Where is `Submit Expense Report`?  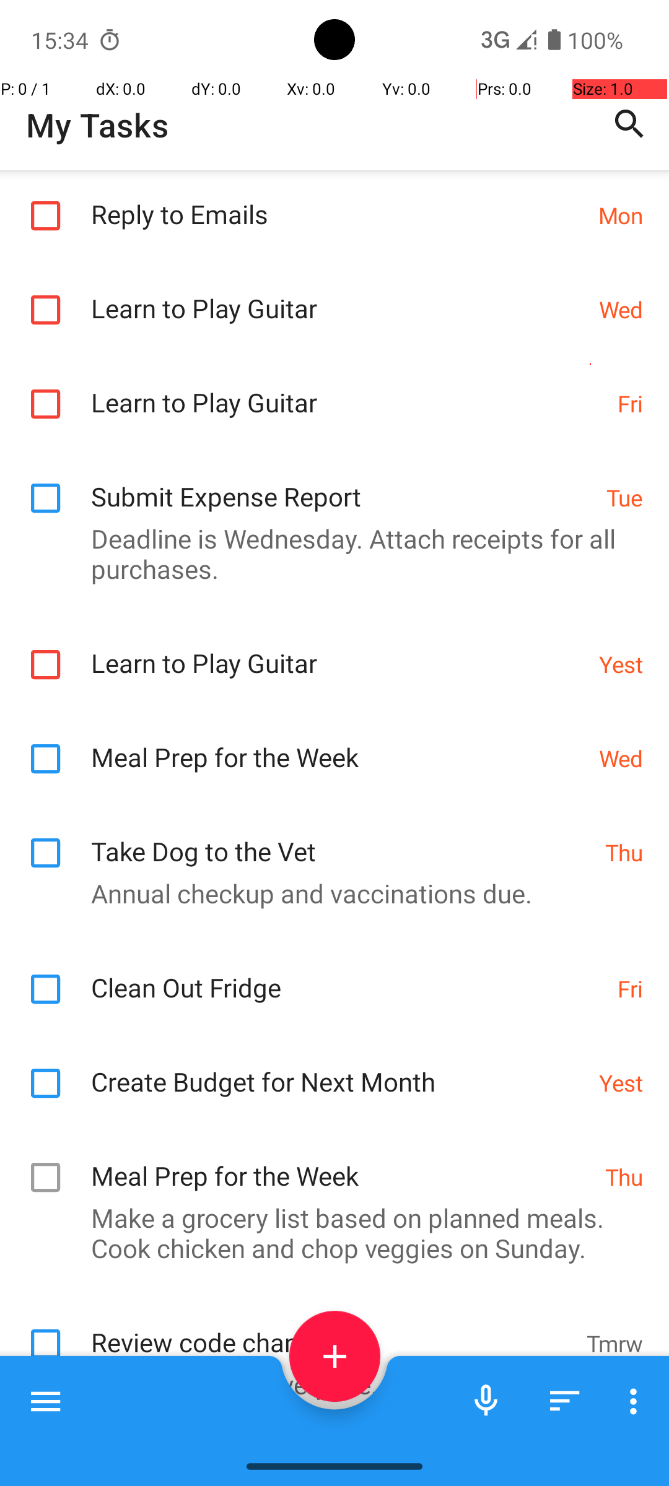 Submit Expense Report is located at coordinates (342, 483).